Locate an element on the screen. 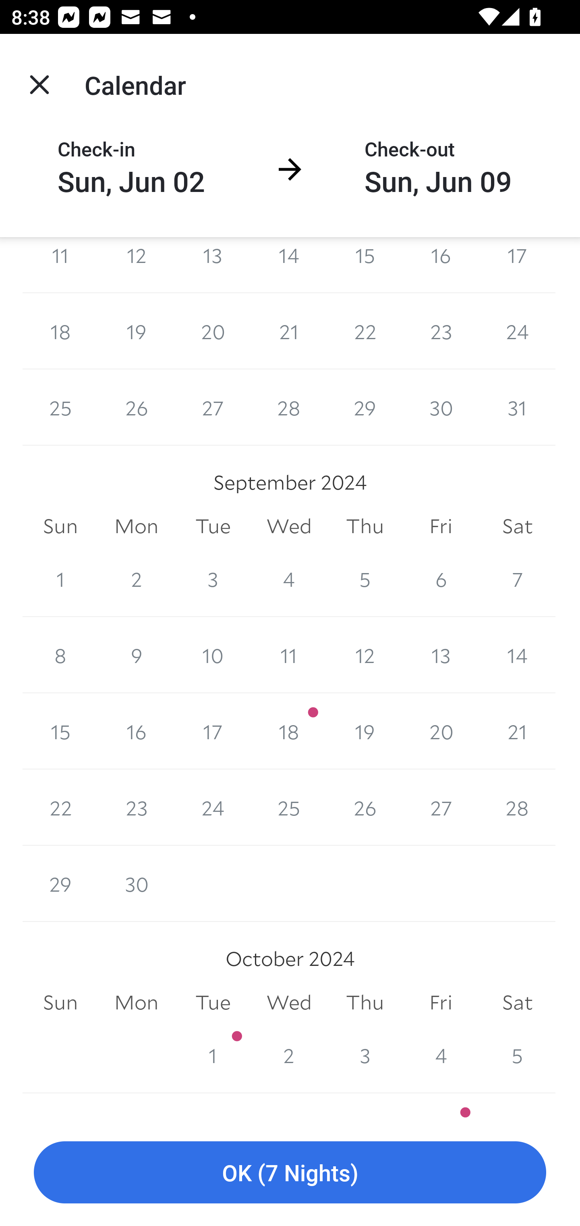 This screenshot has width=580, height=1226. 24 24 August 2024 is located at coordinates (517, 331).